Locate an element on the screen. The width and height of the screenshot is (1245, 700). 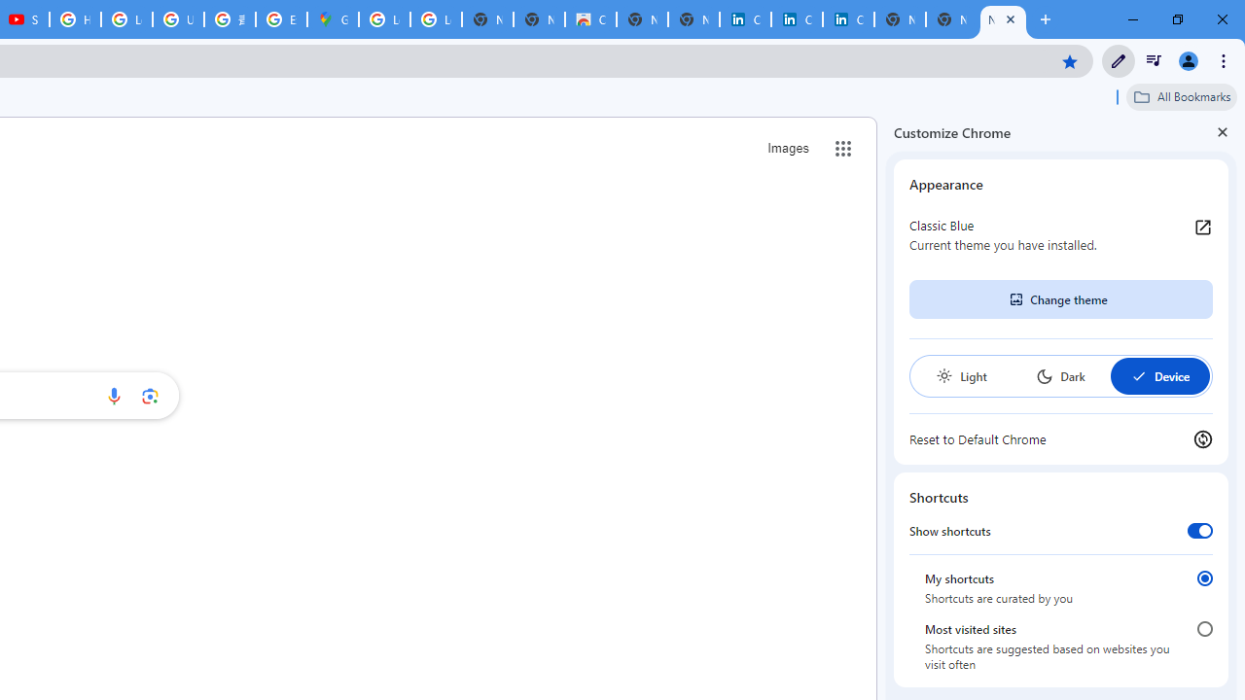
Reset to Default Chrome is located at coordinates (1061, 439).